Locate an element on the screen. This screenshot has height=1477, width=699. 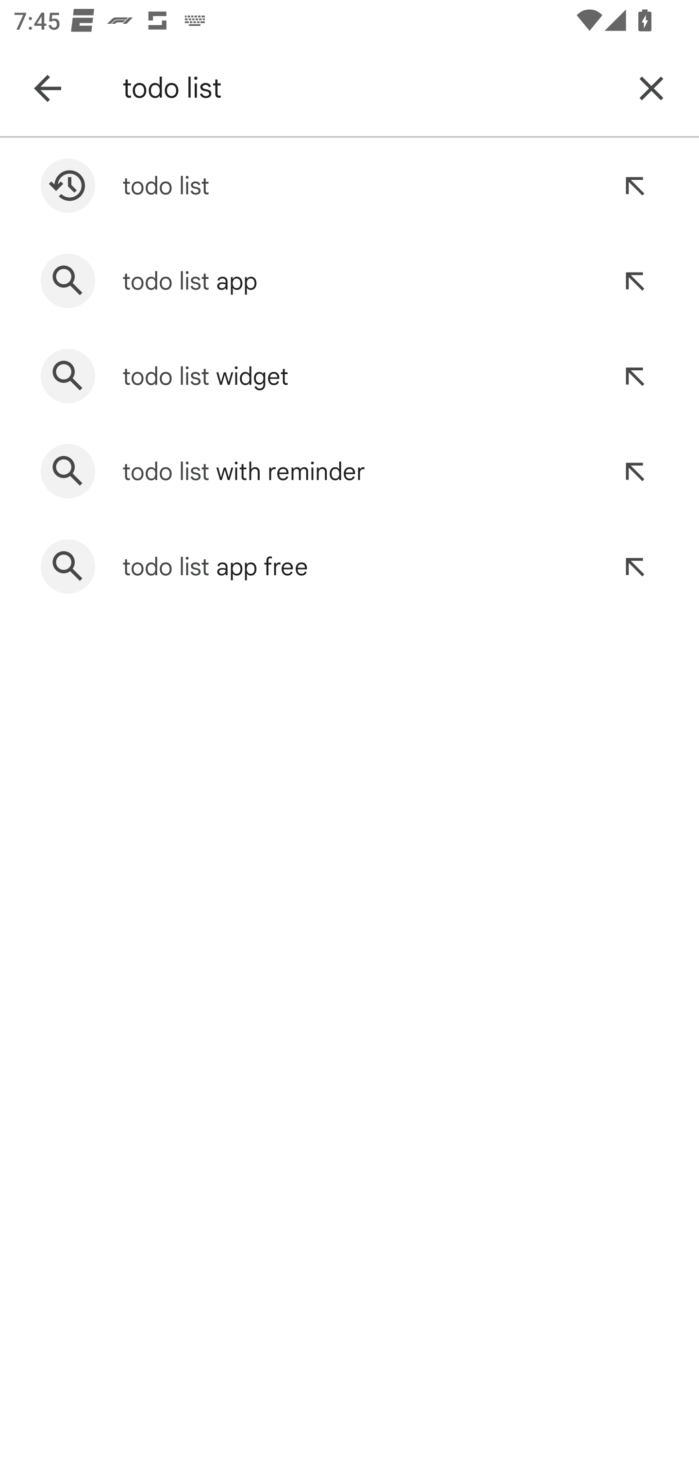
Refine search to "todo list app" is located at coordinates (634, 280).